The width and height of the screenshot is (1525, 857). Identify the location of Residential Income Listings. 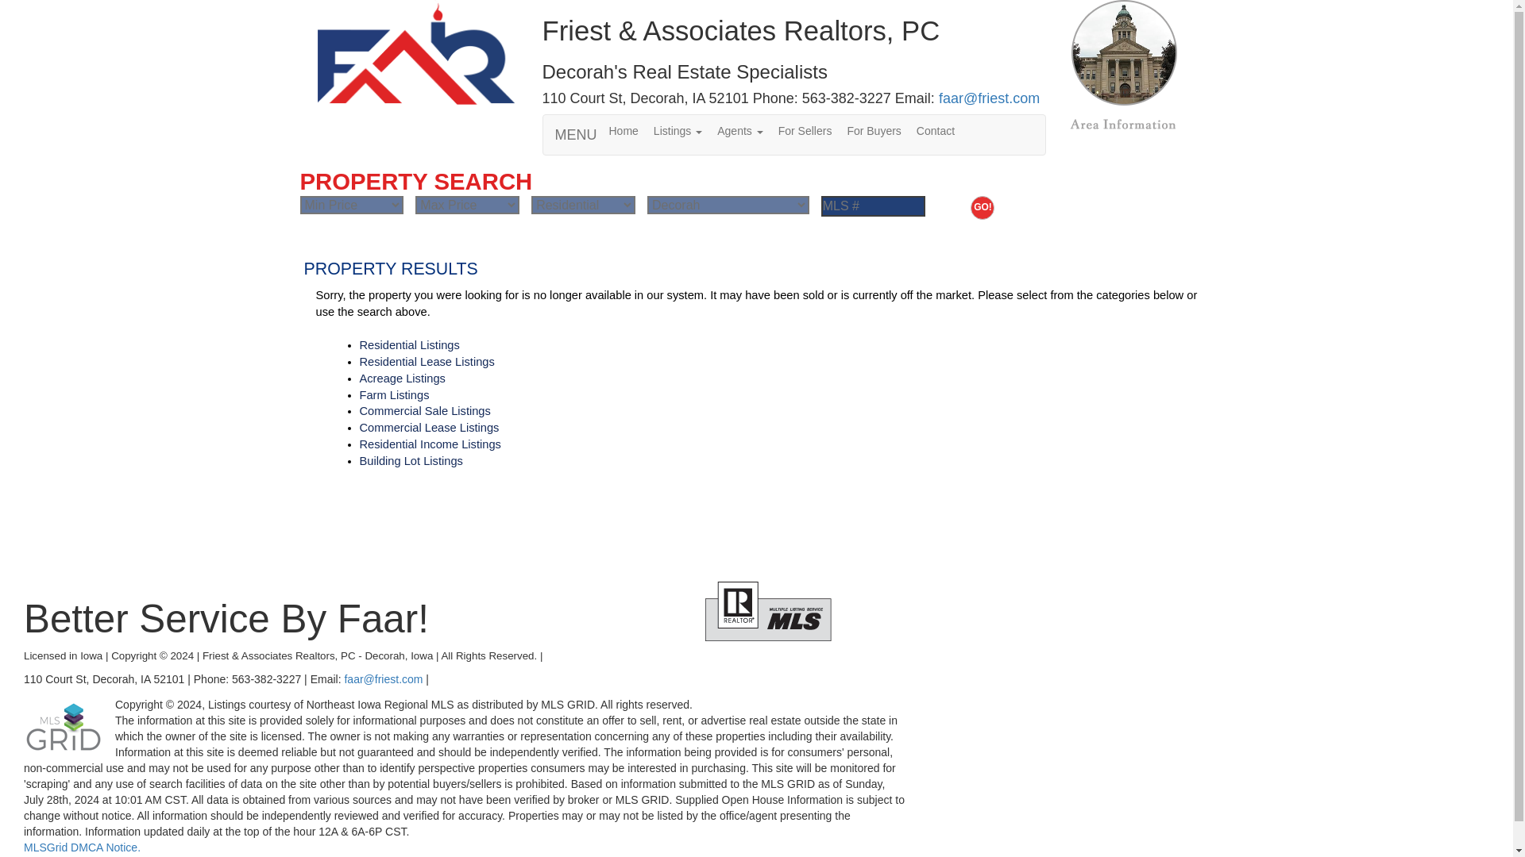
(429, 444).